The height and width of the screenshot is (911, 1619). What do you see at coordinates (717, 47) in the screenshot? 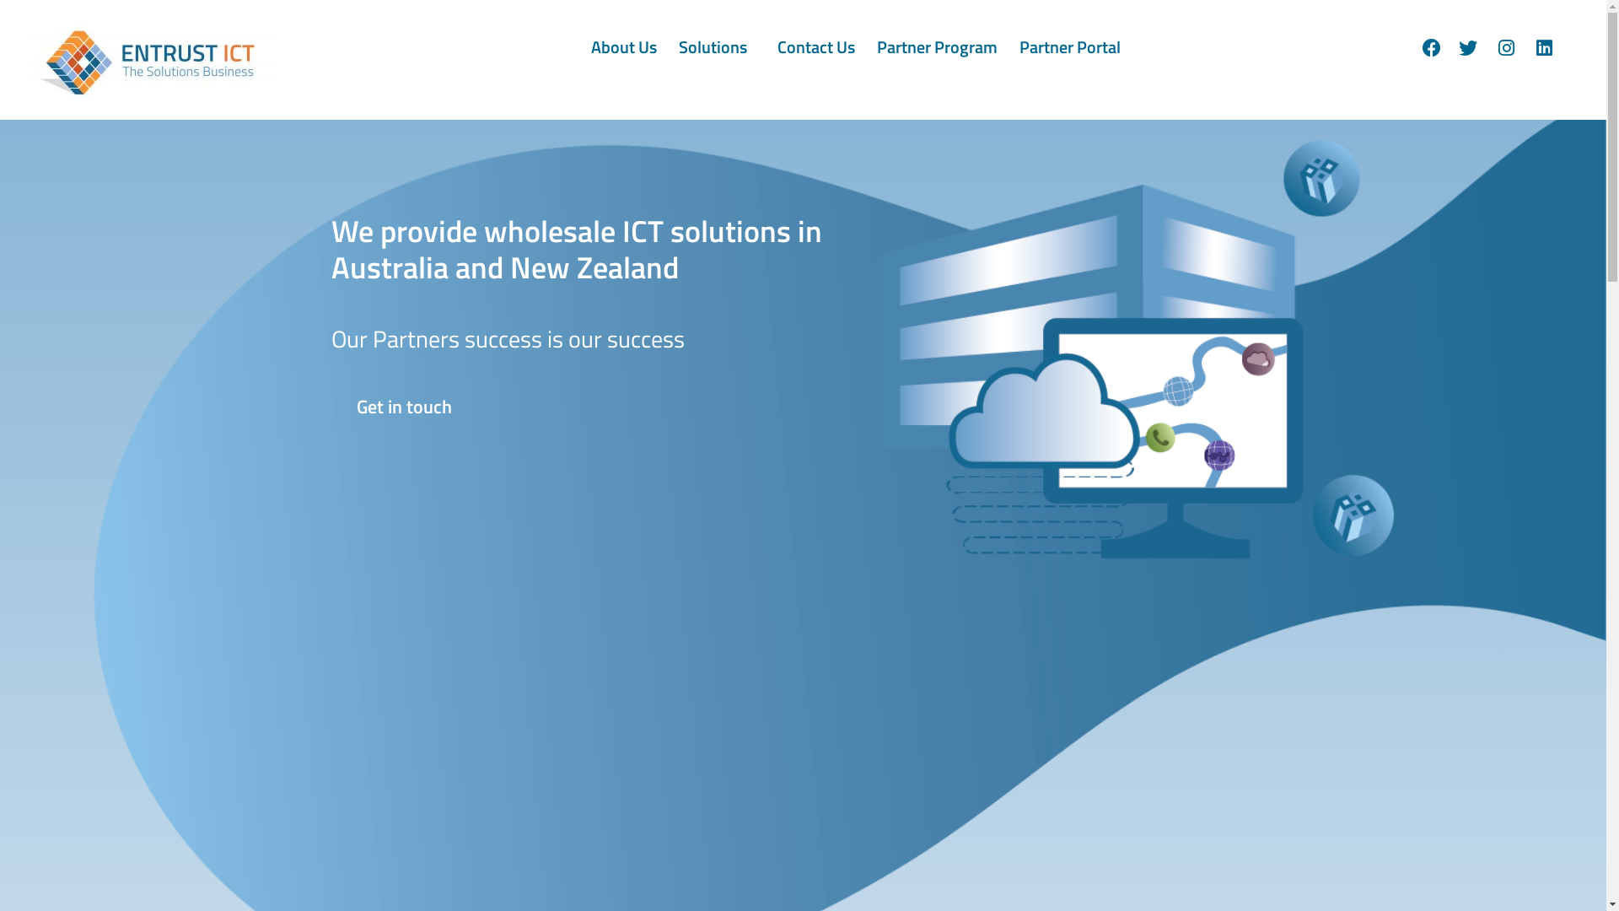
I see `Solutions` at bounding box center [717, 47].